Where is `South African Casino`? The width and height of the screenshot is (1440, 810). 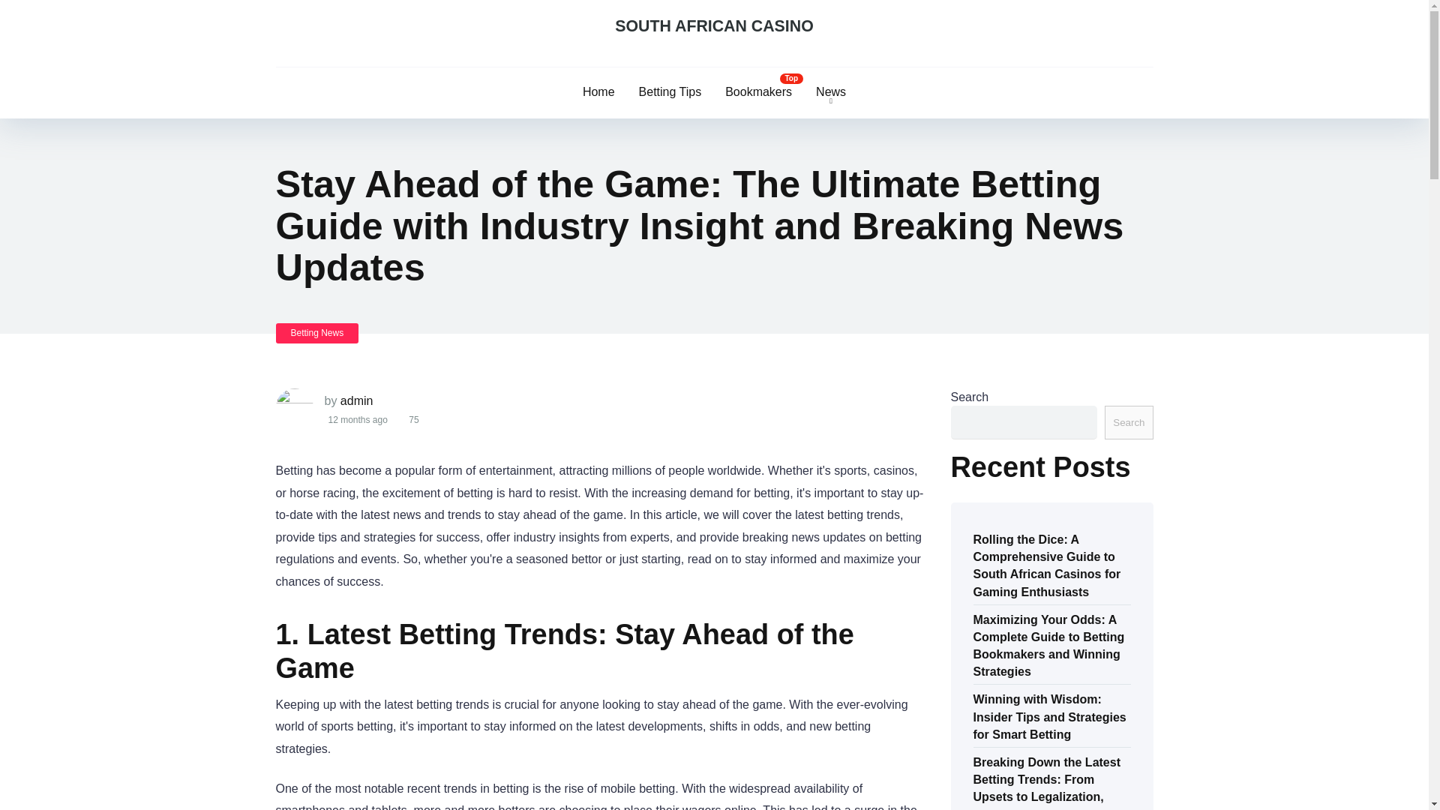 South African Casino is located at coordinates (714, 26).